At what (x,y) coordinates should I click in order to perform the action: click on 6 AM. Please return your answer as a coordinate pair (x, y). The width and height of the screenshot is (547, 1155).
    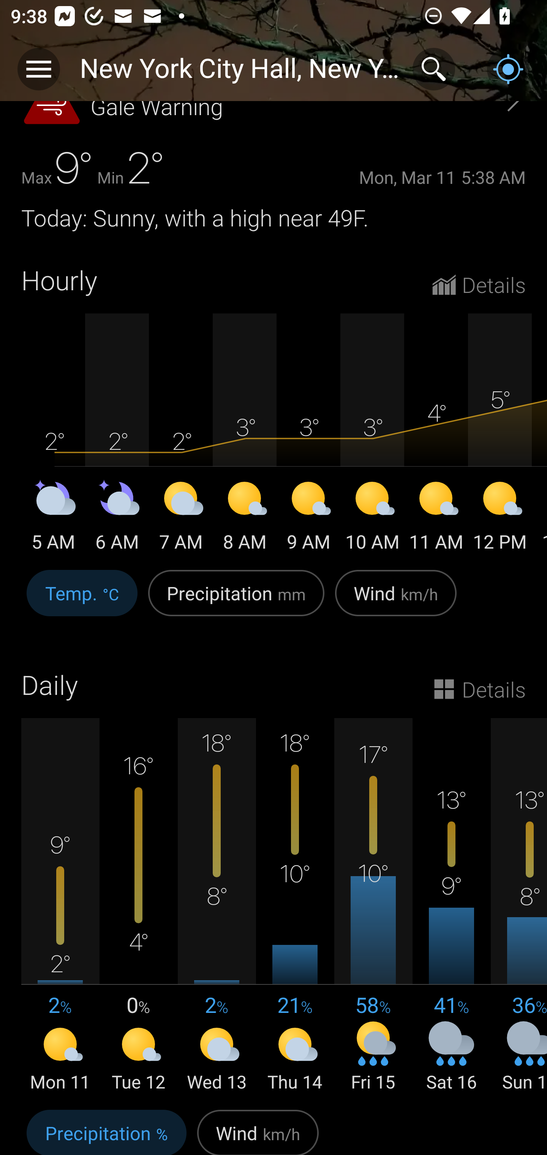
    Looking at the image, I should click on (117, 519).